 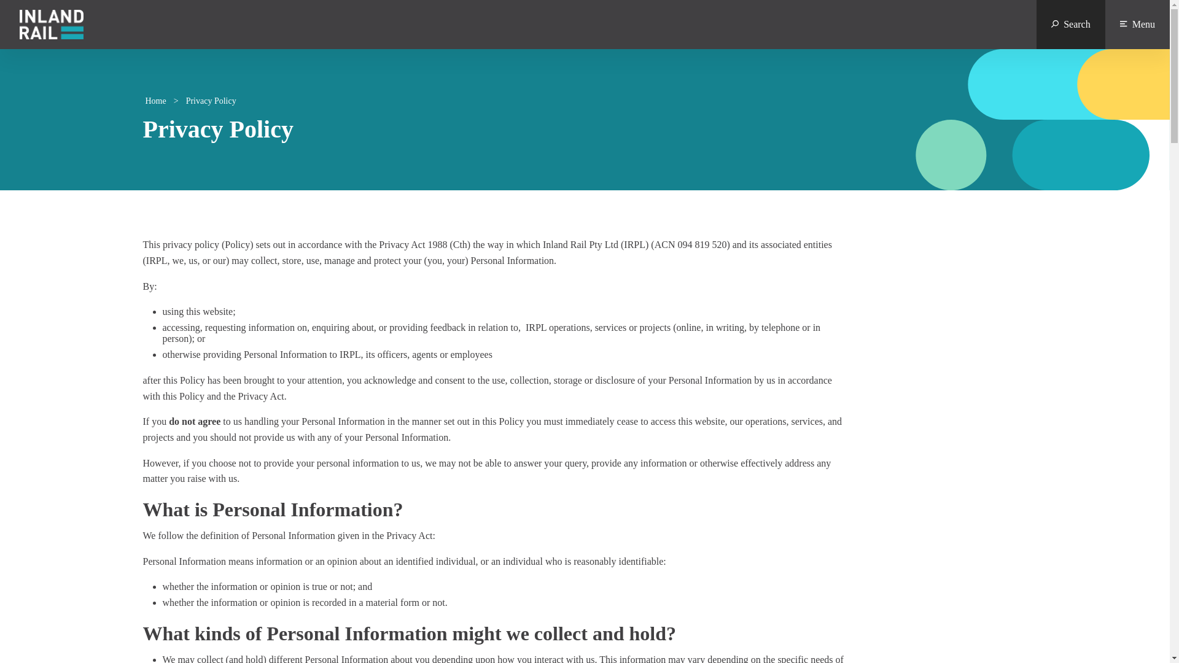 What do you see at coordinates (1071, 25) in the screenshot?
I see `Search` at bounding box center [1071, 25].